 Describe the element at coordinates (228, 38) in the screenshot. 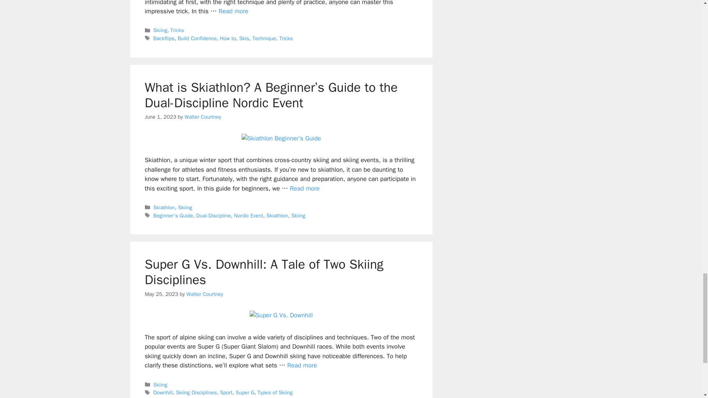

I see `How to` at that location.